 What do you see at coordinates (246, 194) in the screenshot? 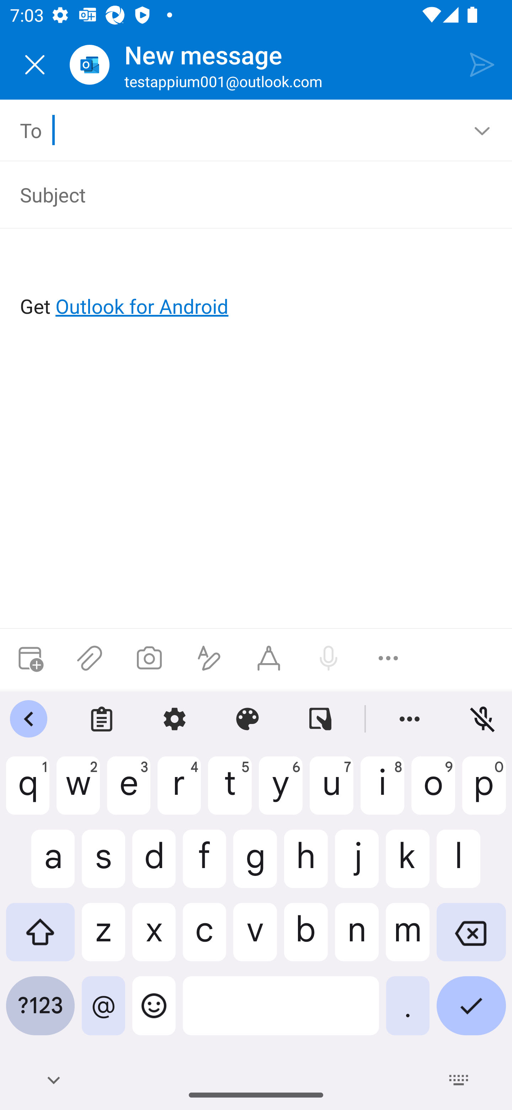
I see `Subject` at bounding box center [246, 194].